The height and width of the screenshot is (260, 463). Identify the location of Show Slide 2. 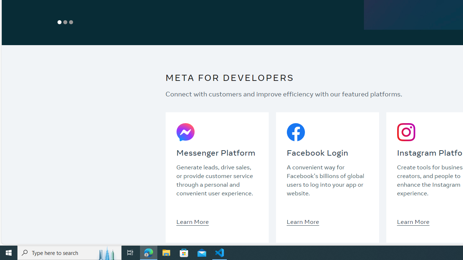
(65, 22).